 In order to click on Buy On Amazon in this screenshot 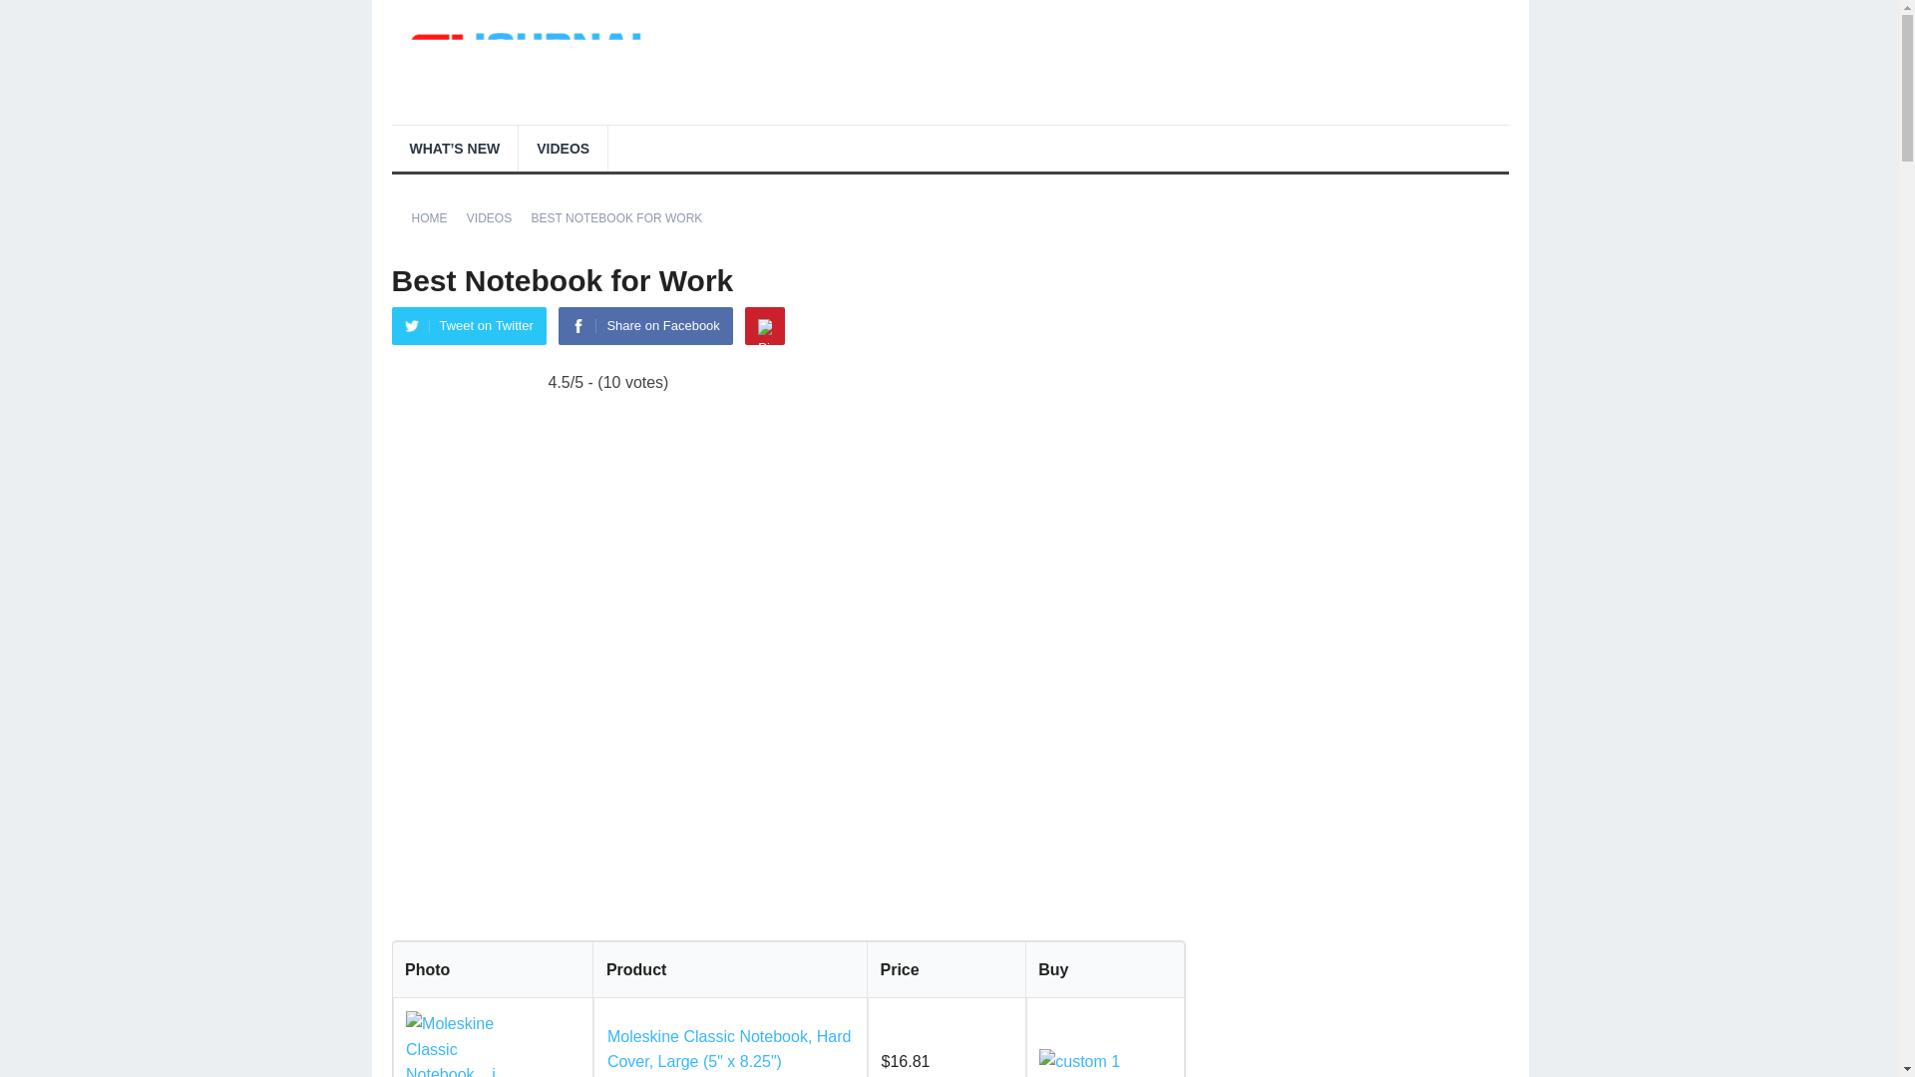, I will do `click(1079, 1061)`.